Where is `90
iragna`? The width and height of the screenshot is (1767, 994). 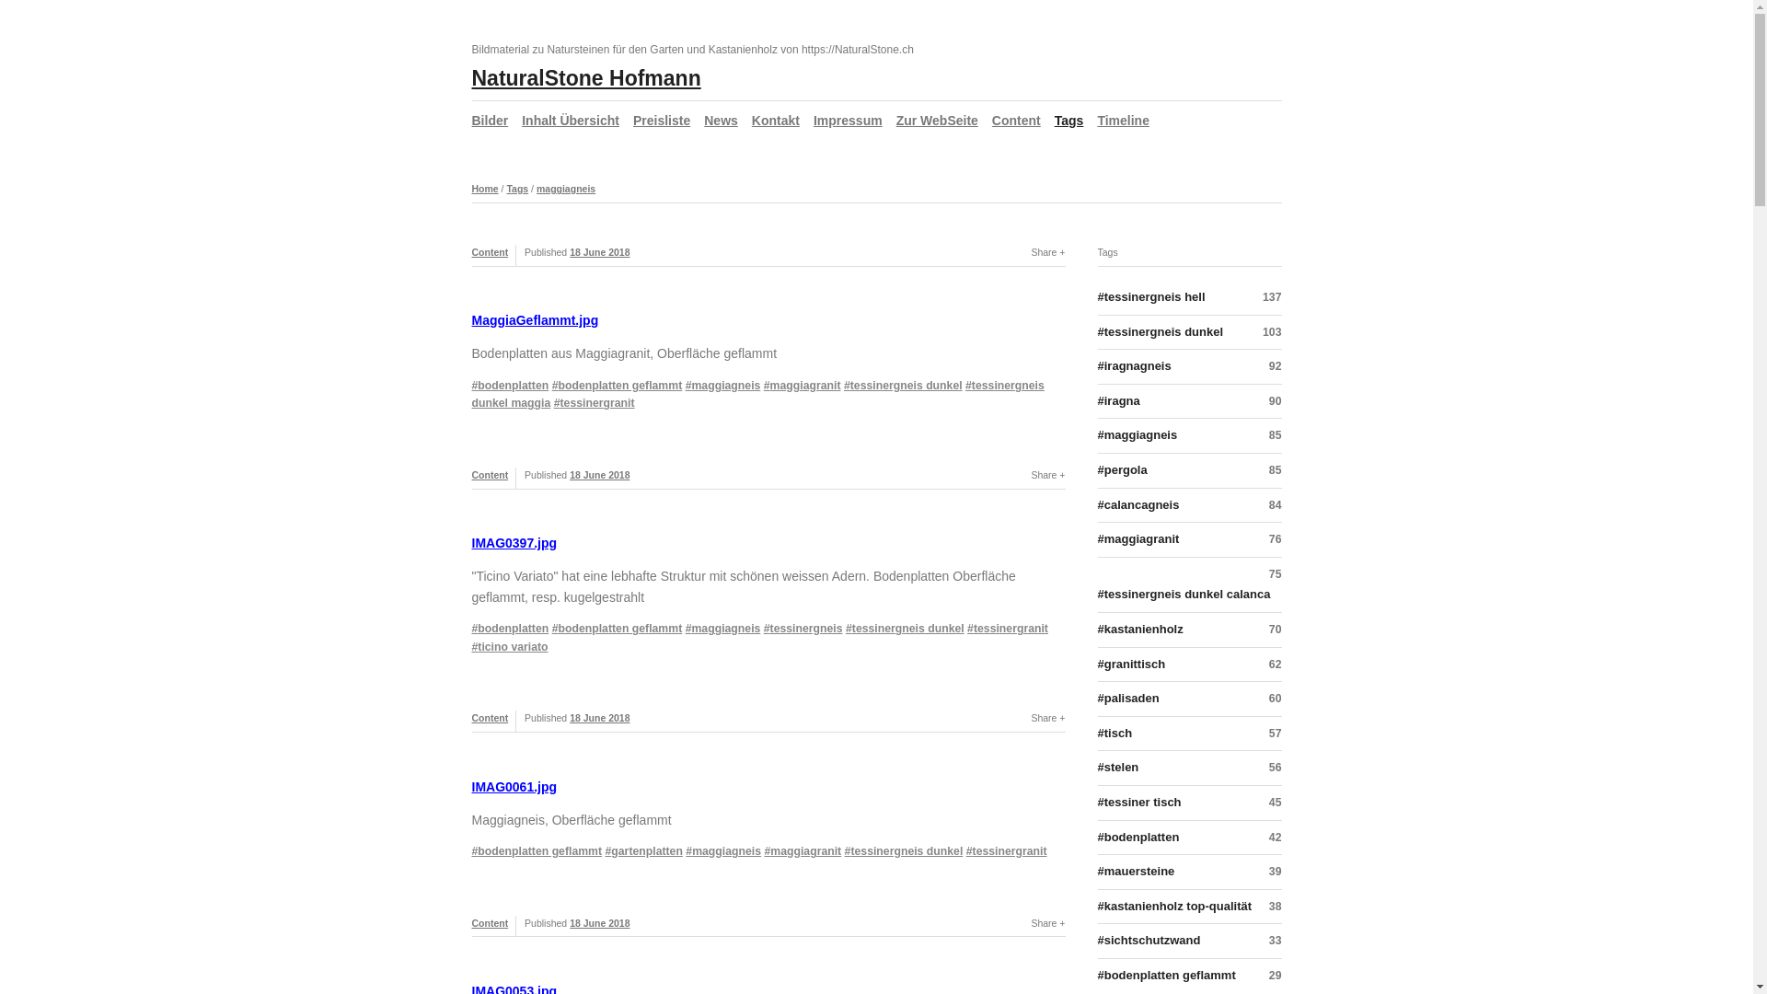 90
iragna is located at coordinates (1189, 402).